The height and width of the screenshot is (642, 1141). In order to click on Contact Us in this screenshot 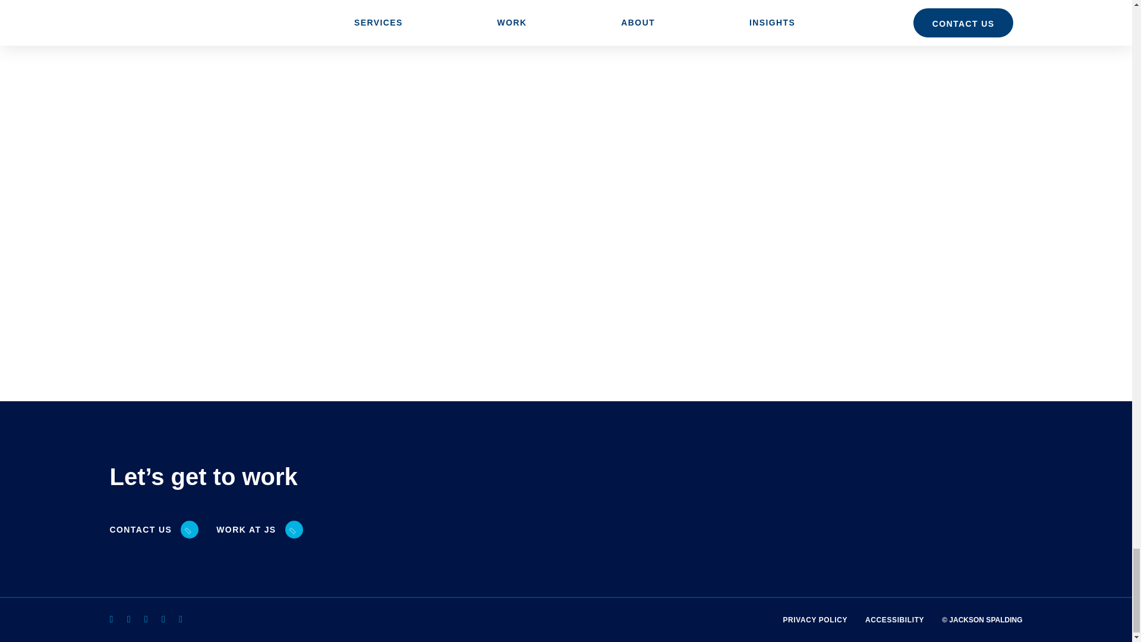, I will do `click(145, 530)`.